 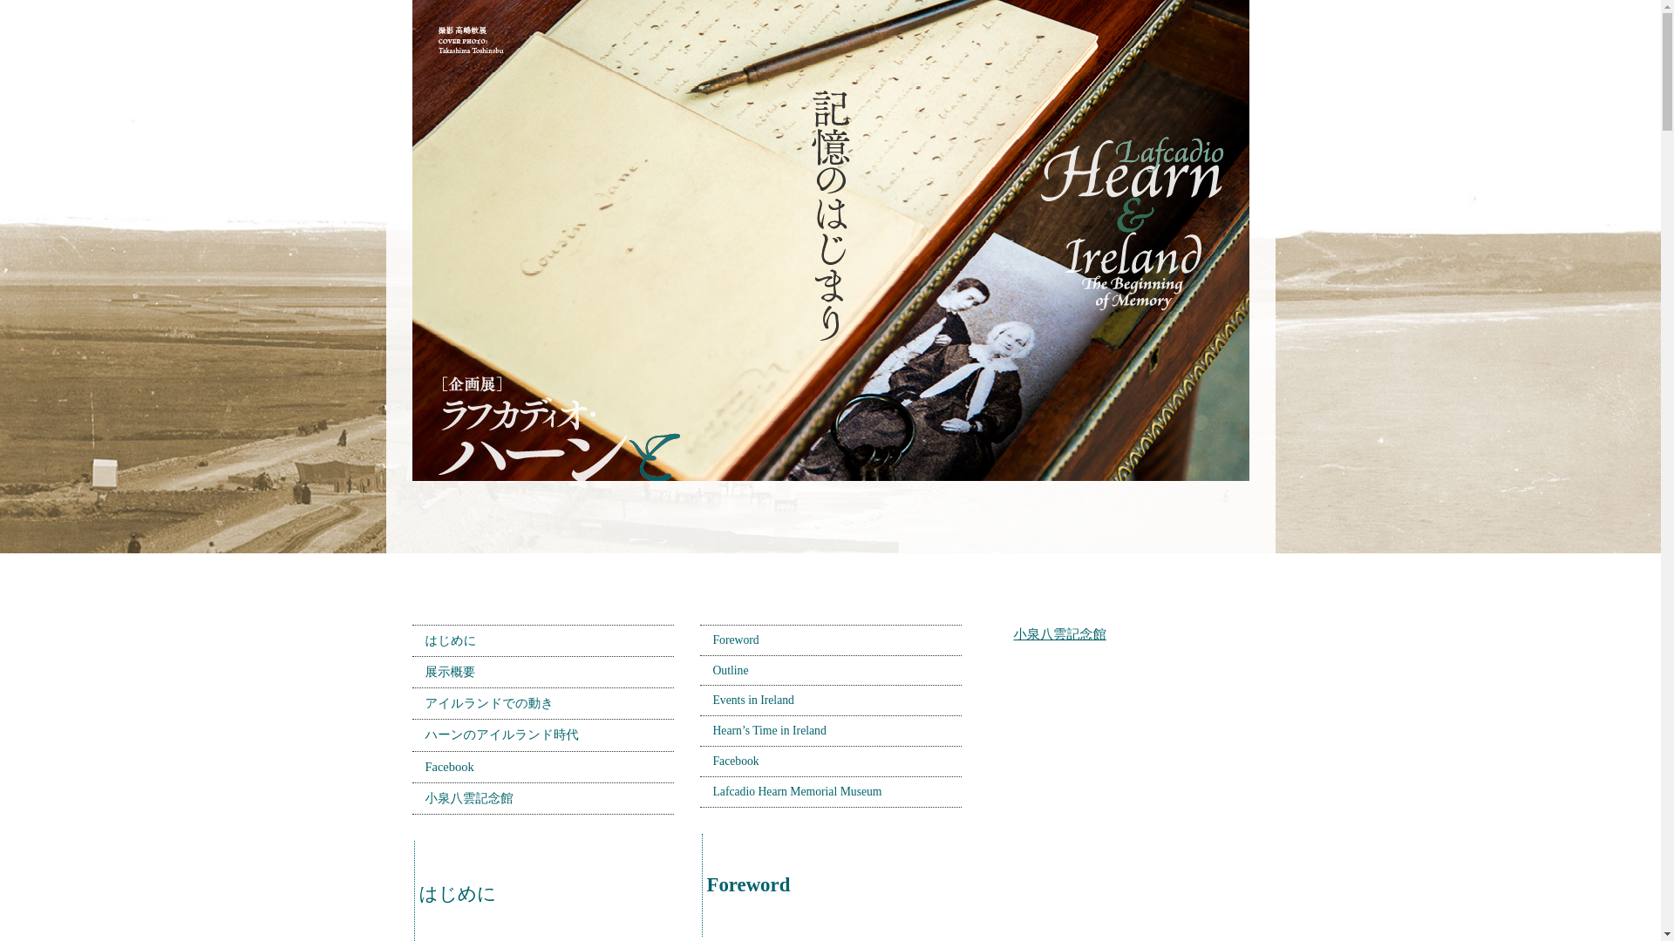 I want to click on Lafcadio Hearn Memorial Museum, so click(x=830, y=791).